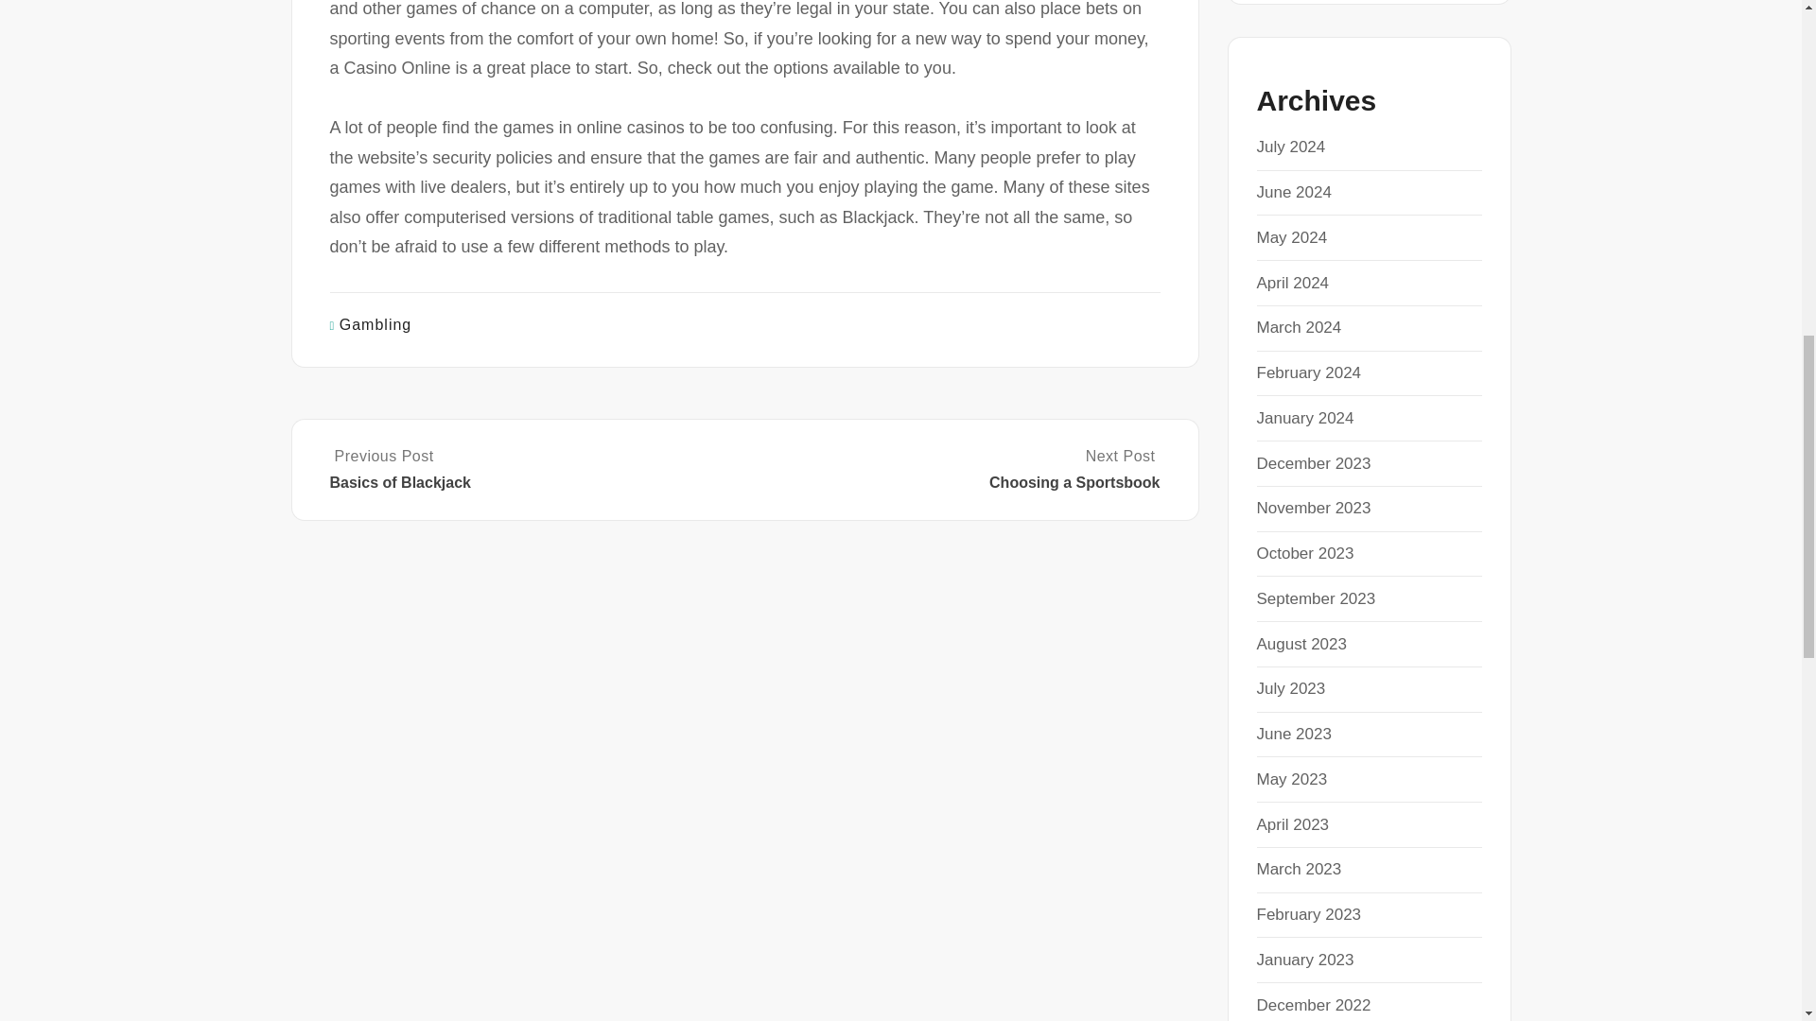  I want to click on March 2023, so click(1299, 869).